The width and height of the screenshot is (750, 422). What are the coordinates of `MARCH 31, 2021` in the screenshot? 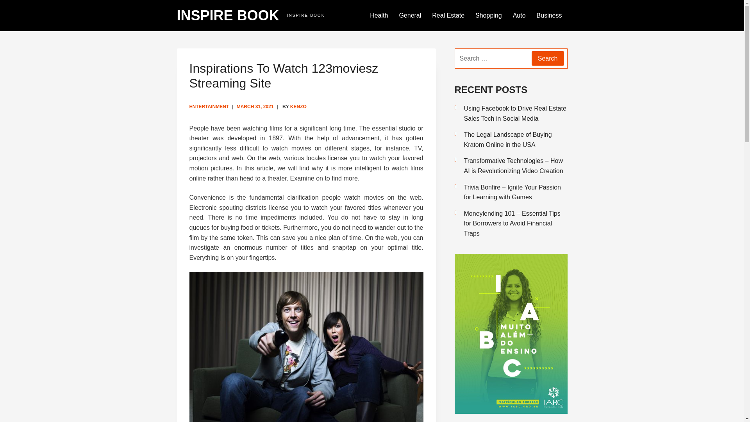 It's located at (255, 106).